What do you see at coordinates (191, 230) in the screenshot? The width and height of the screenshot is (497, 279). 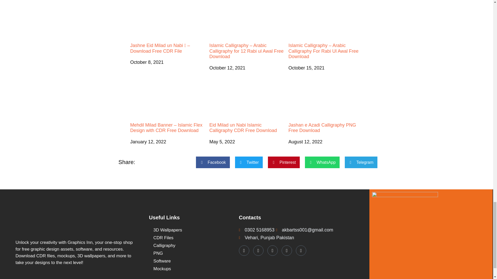 I see `3D Wallpapers` at bounding box center [191, 230].